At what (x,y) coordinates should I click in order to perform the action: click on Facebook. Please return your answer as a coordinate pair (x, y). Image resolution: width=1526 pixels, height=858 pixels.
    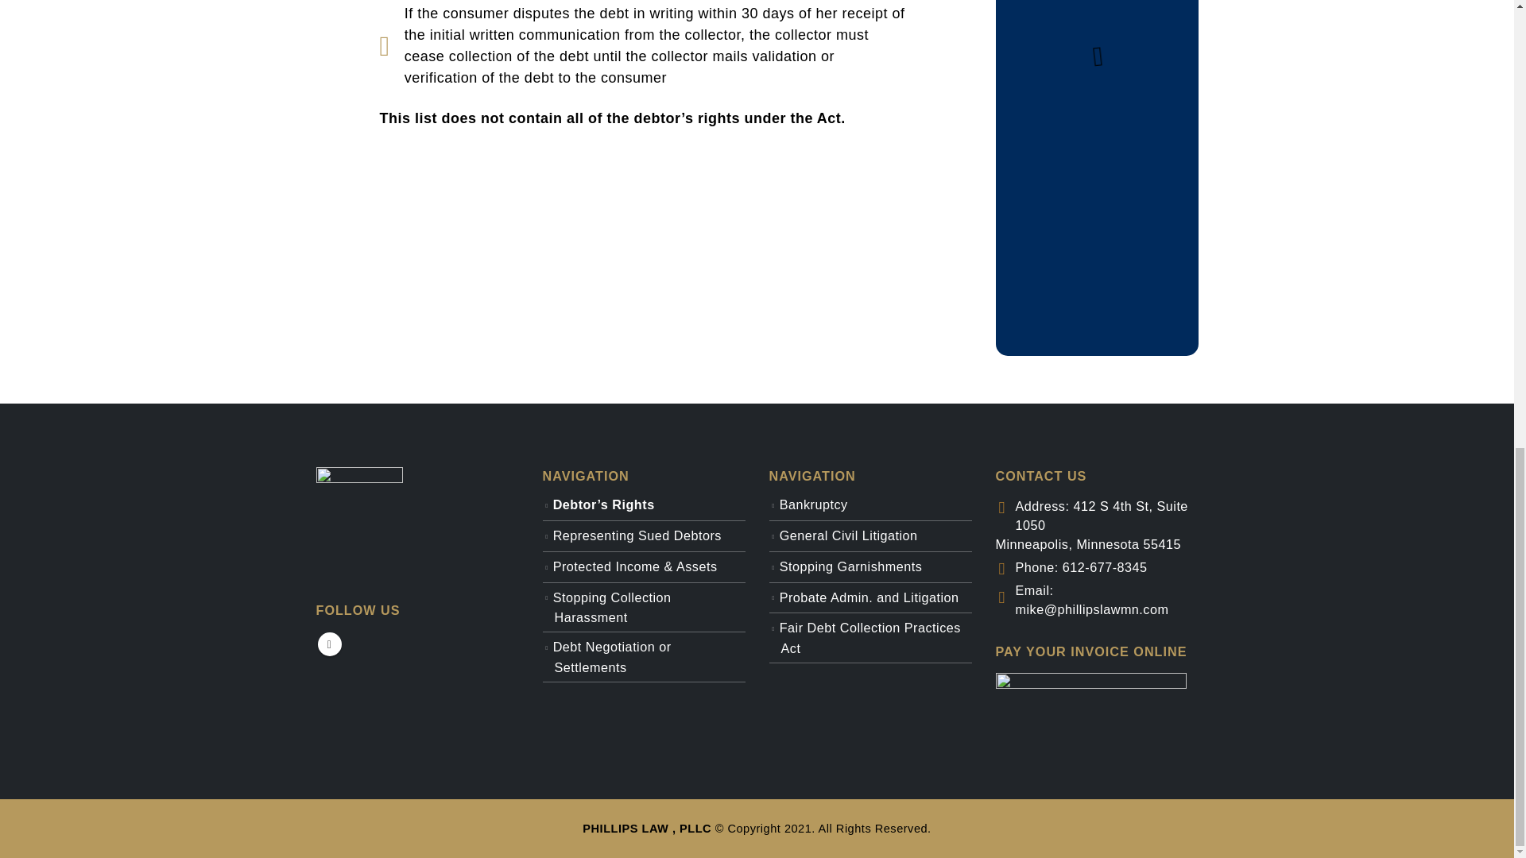
    Looking at the image, I should click on (329, 643).